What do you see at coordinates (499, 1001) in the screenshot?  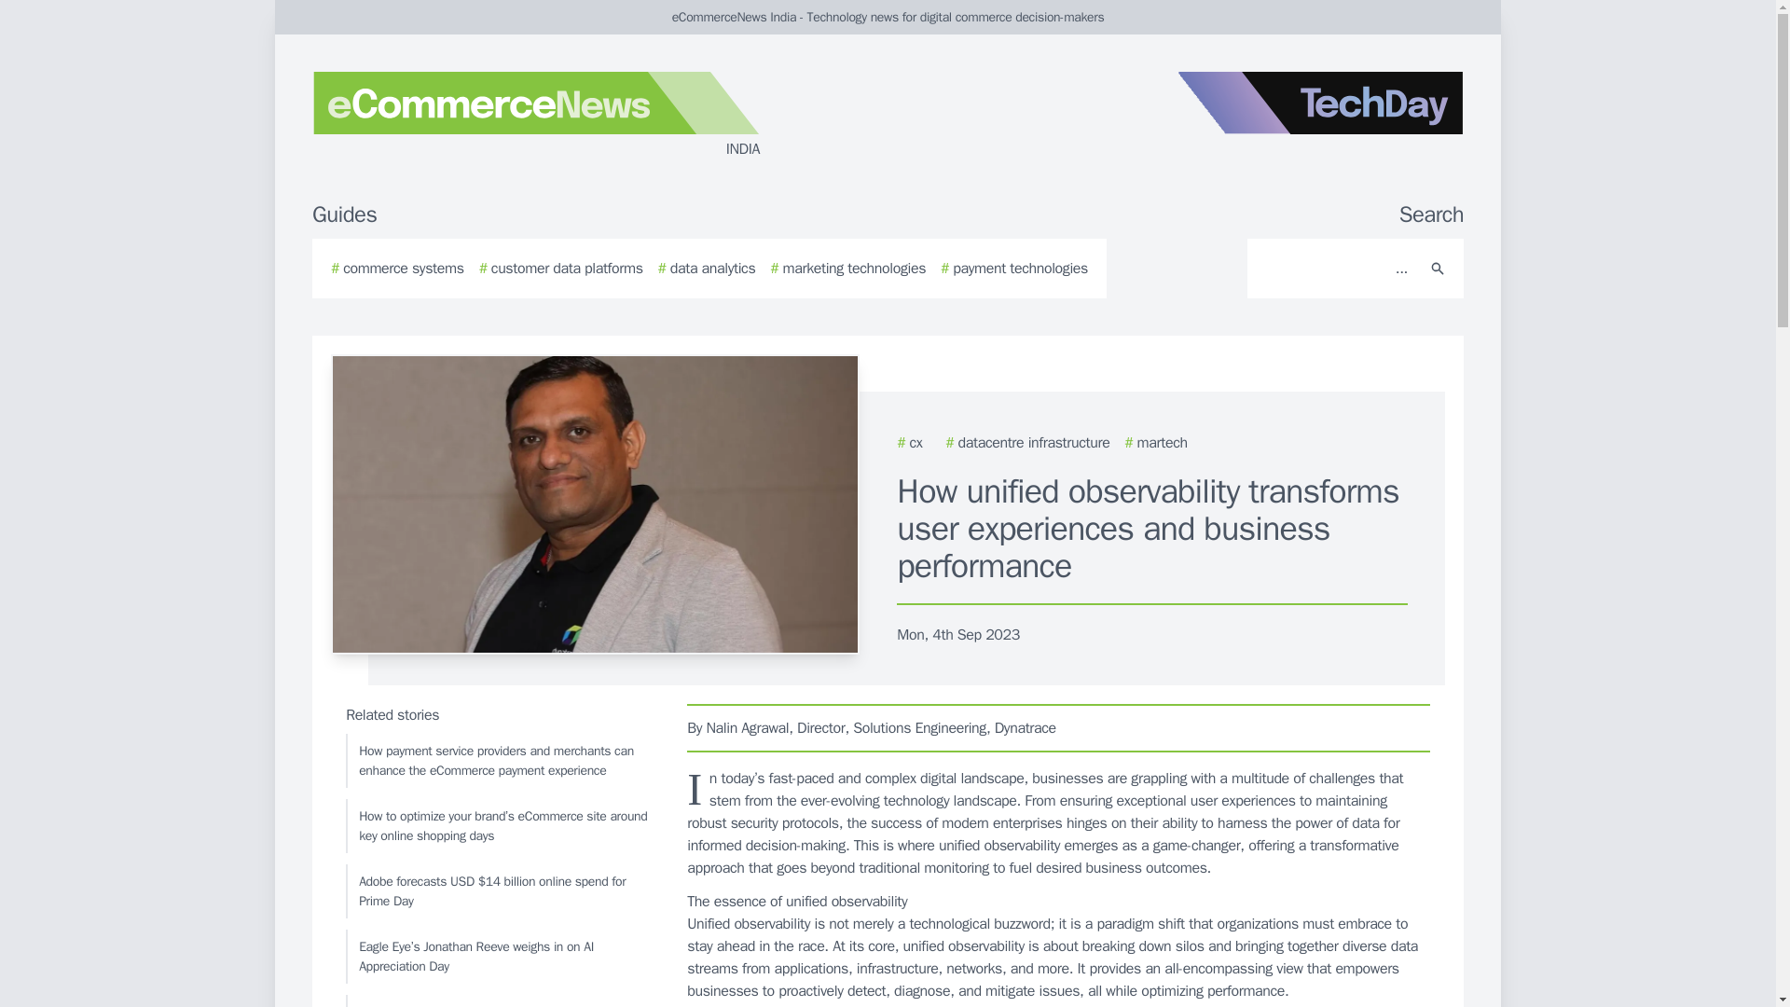 I see `Hexaware launches AI app for eCommerce product descriptions` at bounding box center [499, 1001].